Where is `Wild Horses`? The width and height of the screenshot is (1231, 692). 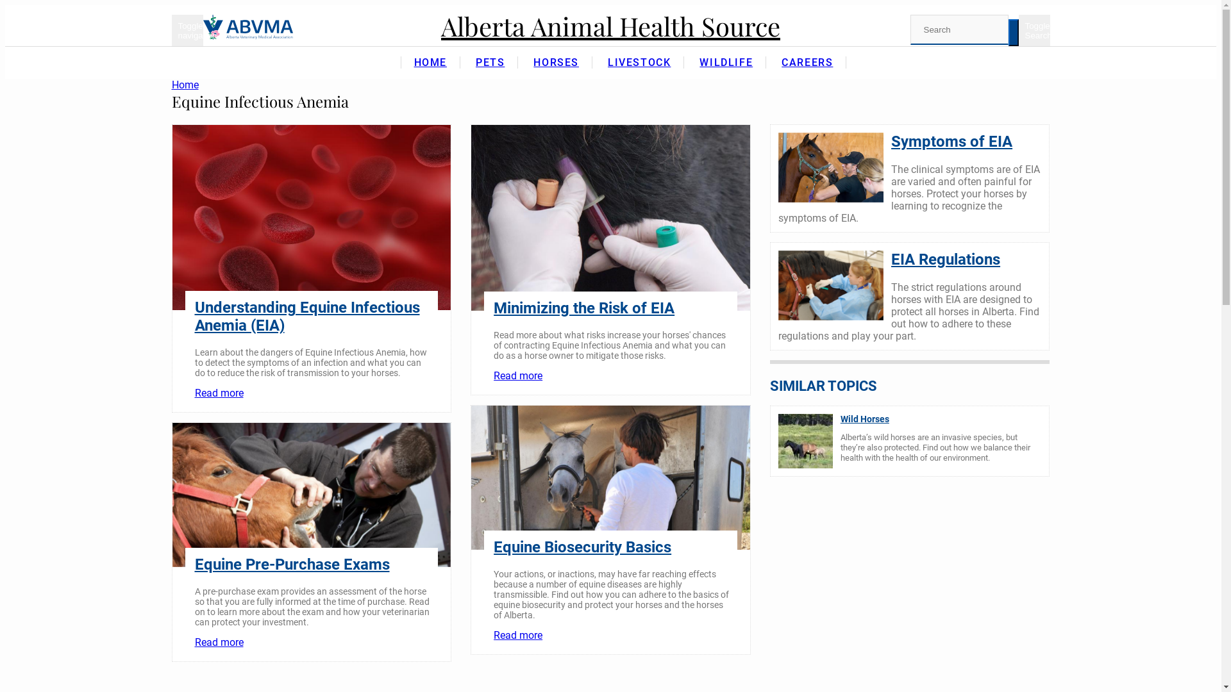
Wild Horses is located at coordinates (865, 419).